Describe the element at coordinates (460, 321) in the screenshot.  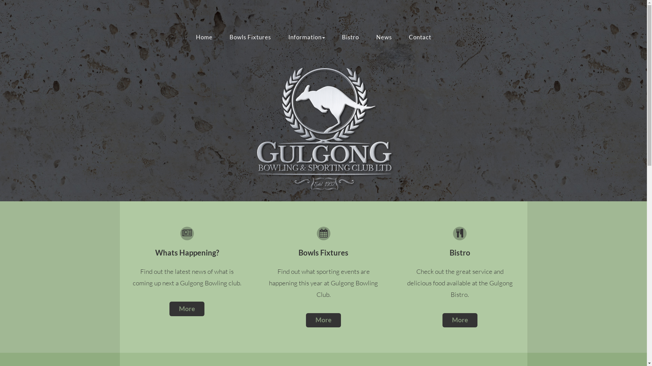
I see `More` at that location.